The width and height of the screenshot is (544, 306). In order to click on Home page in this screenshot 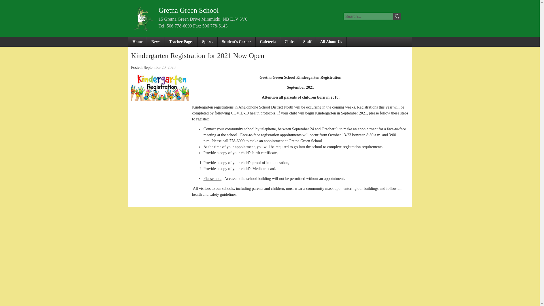, I will do `click(189, 10)`.